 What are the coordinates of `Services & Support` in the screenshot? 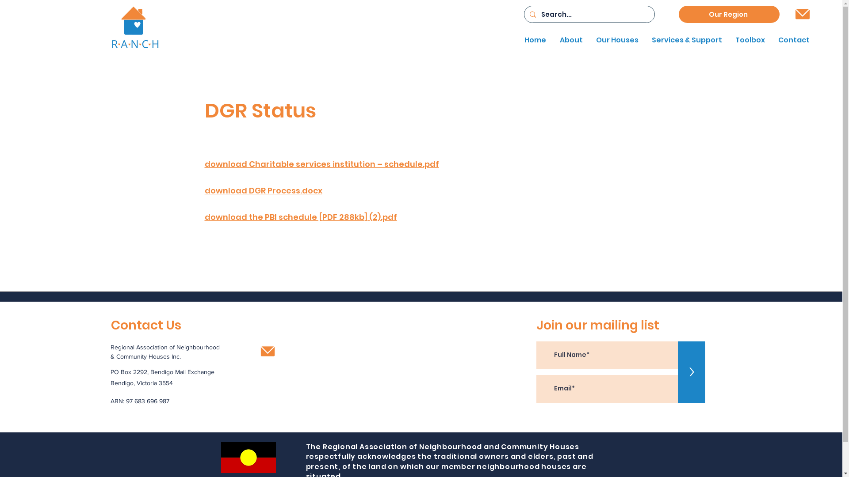 It's located at (685, 40).